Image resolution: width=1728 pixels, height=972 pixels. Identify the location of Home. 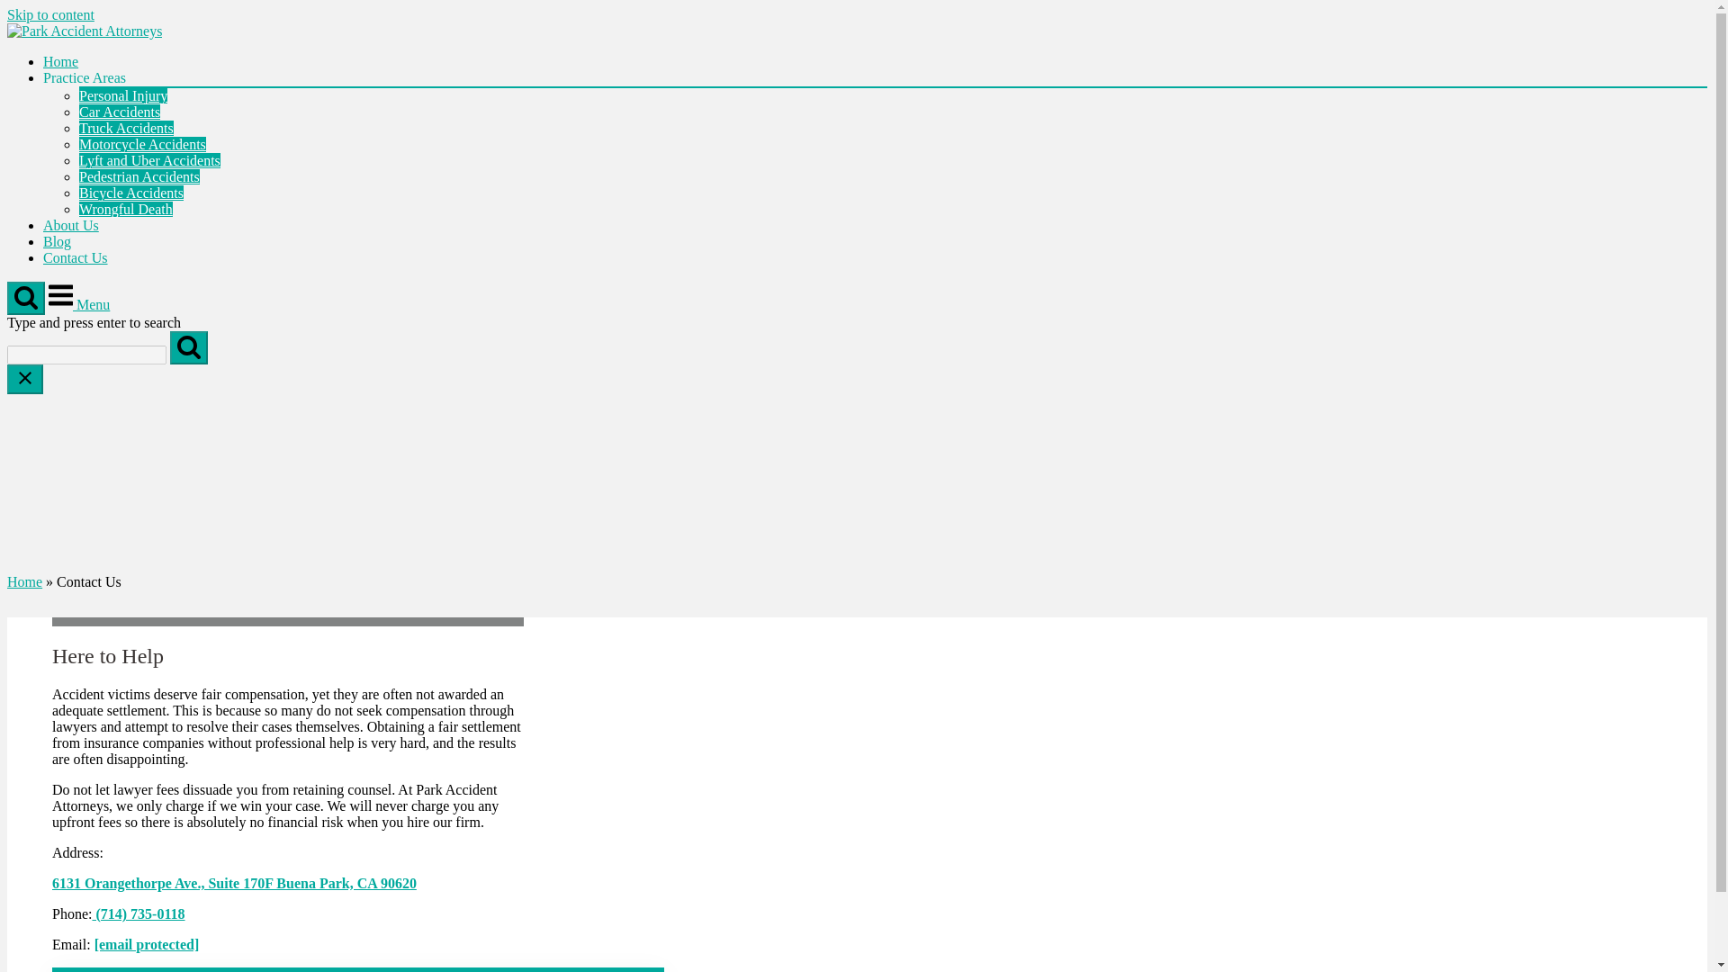
(60, 61).